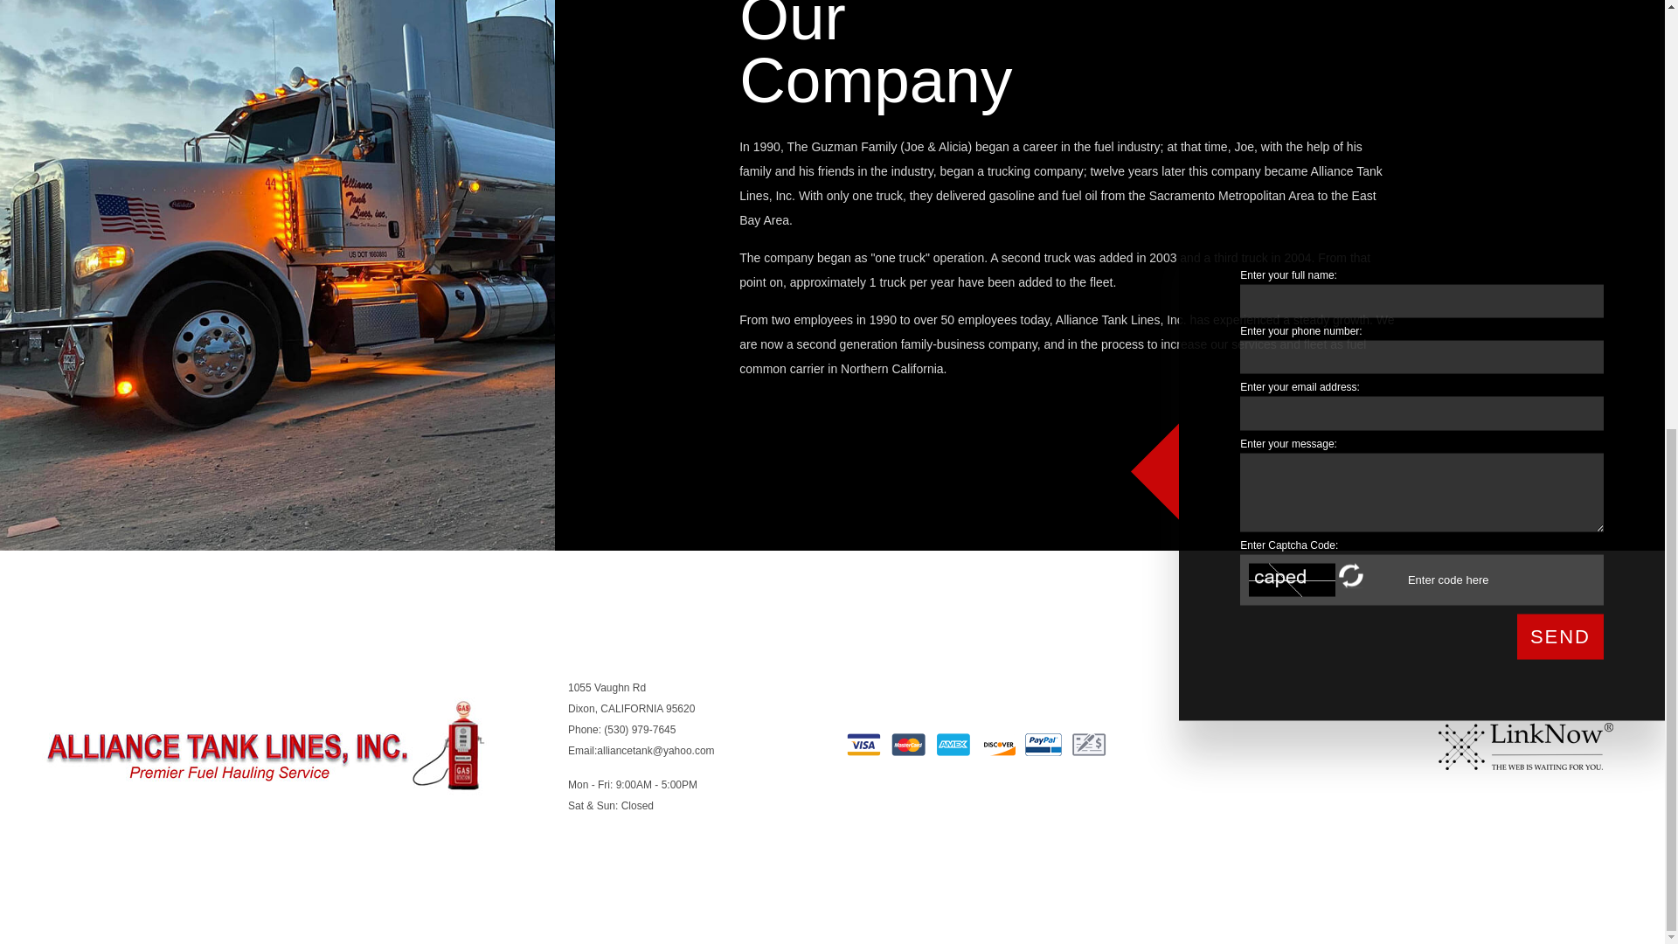 The height and width of the screenshot is (944, 1678). Describe the element at coordinates (1044, 745) in the screenshot. I see `PayPal` at that location.